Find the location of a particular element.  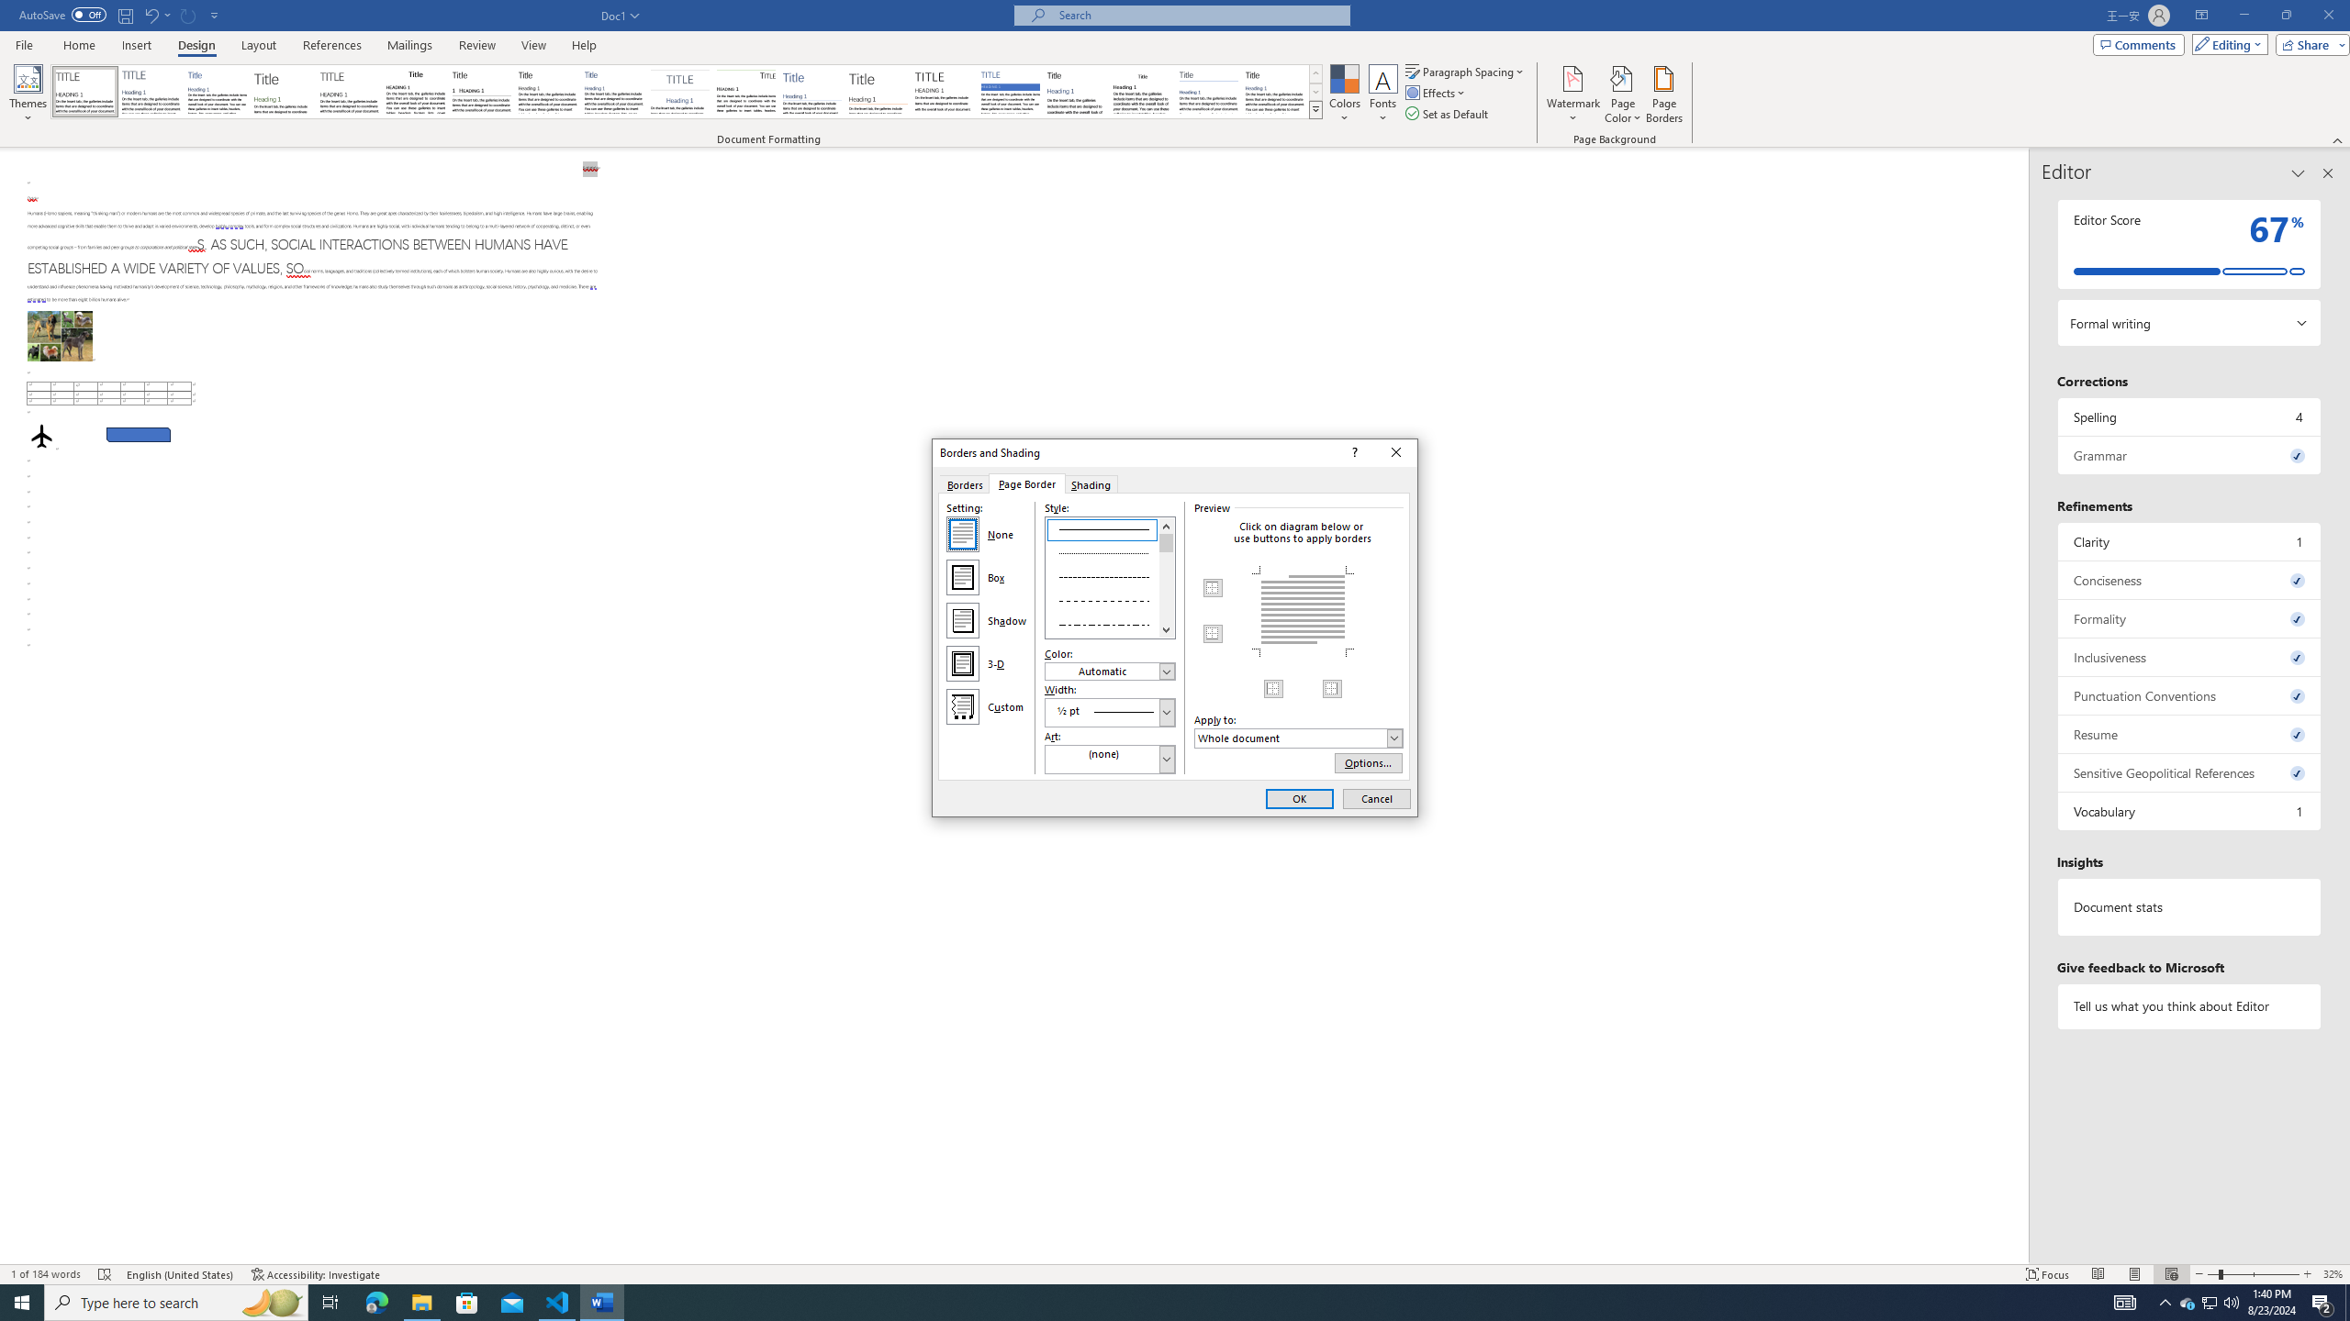

Can't Repeat is located at coordinates (189, 15).